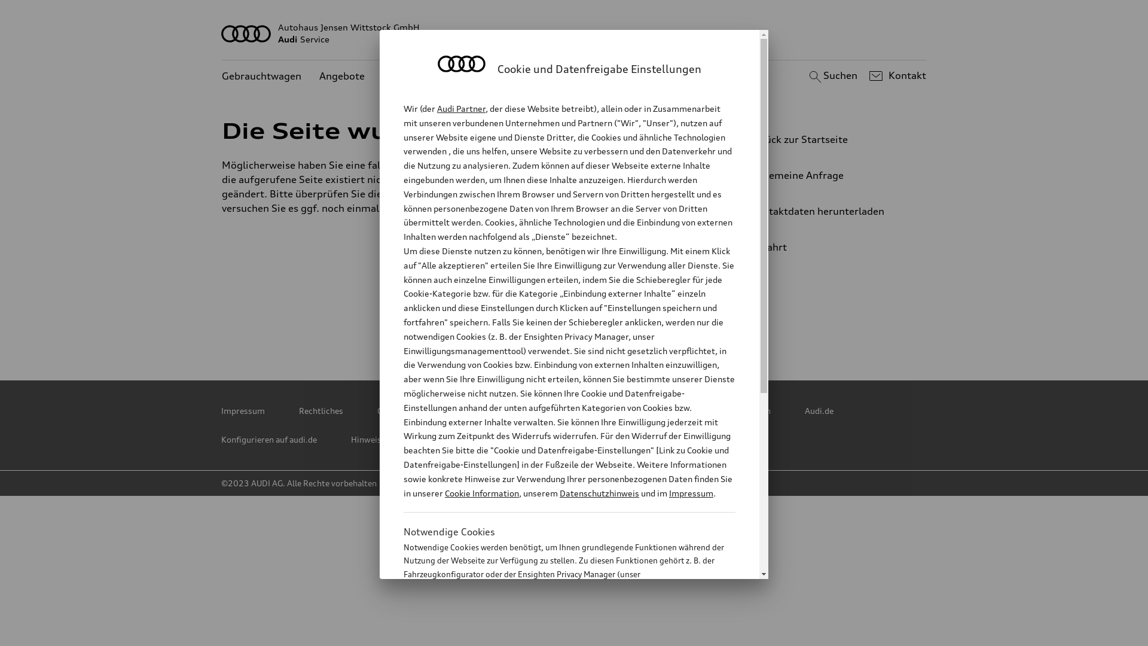  Describe the element at coordinates (574, 33) in the screenshot. I see `Autohaus Jensen Wittstock GmbH
AudiService` at that location.